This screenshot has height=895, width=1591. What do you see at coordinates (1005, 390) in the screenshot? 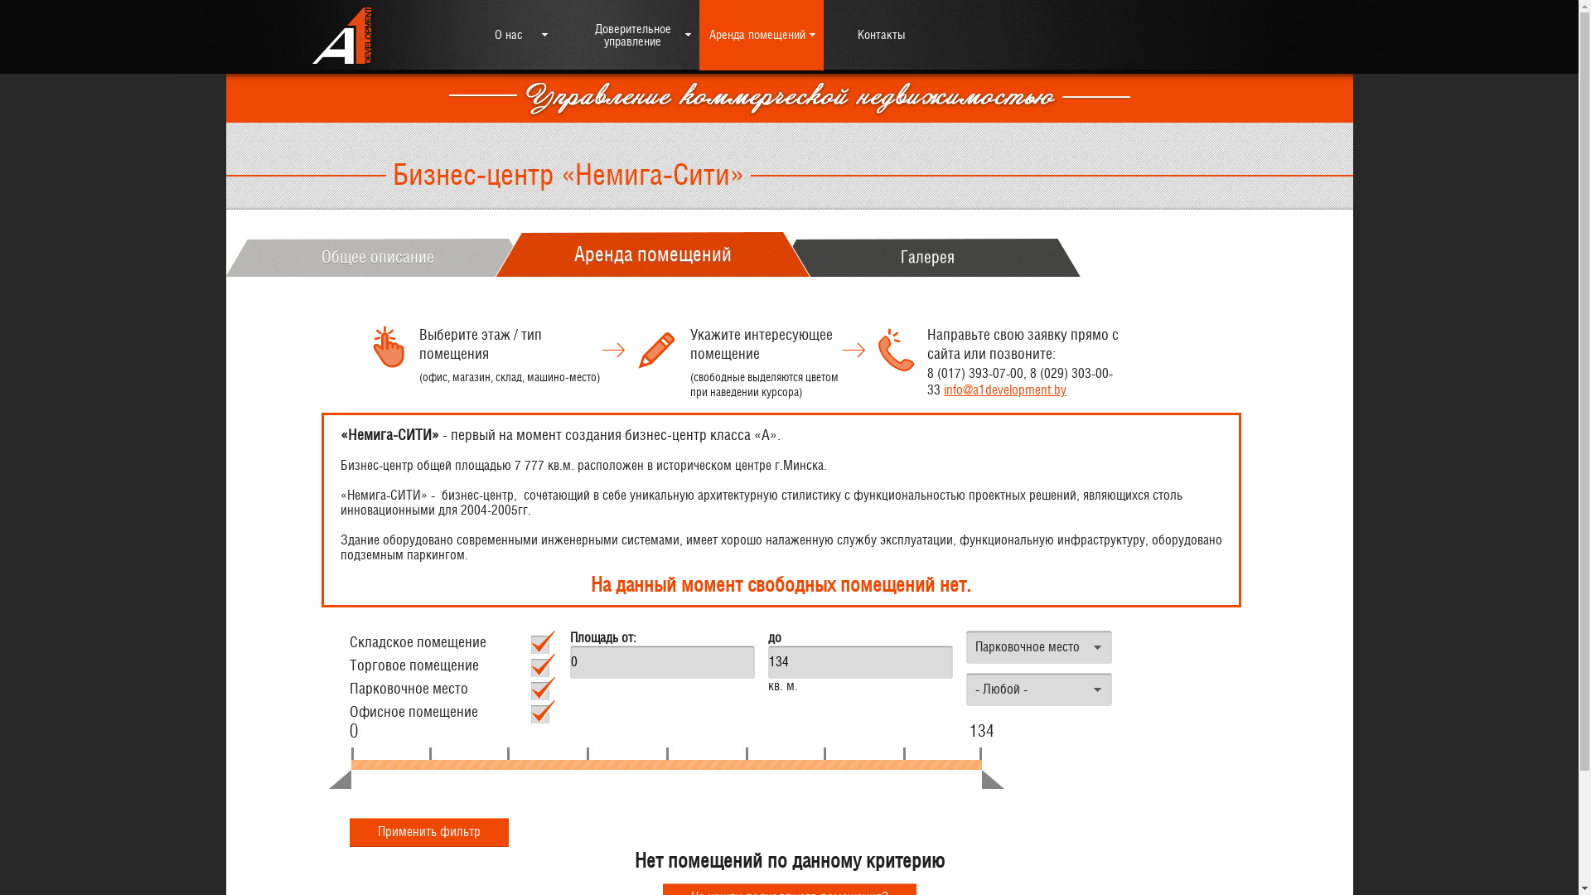
I see `info@a1development.by` at bounding box center [1005, 390].